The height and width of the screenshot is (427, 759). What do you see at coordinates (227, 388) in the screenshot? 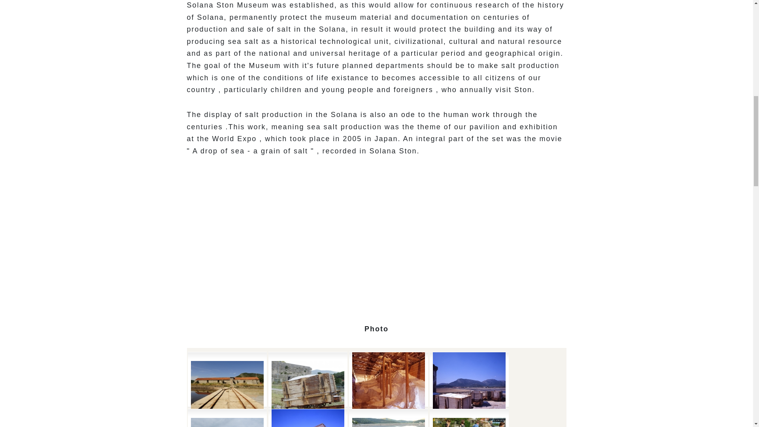
I see `Click to enlarge image 5.jpg` at bounding box center [227, 388].